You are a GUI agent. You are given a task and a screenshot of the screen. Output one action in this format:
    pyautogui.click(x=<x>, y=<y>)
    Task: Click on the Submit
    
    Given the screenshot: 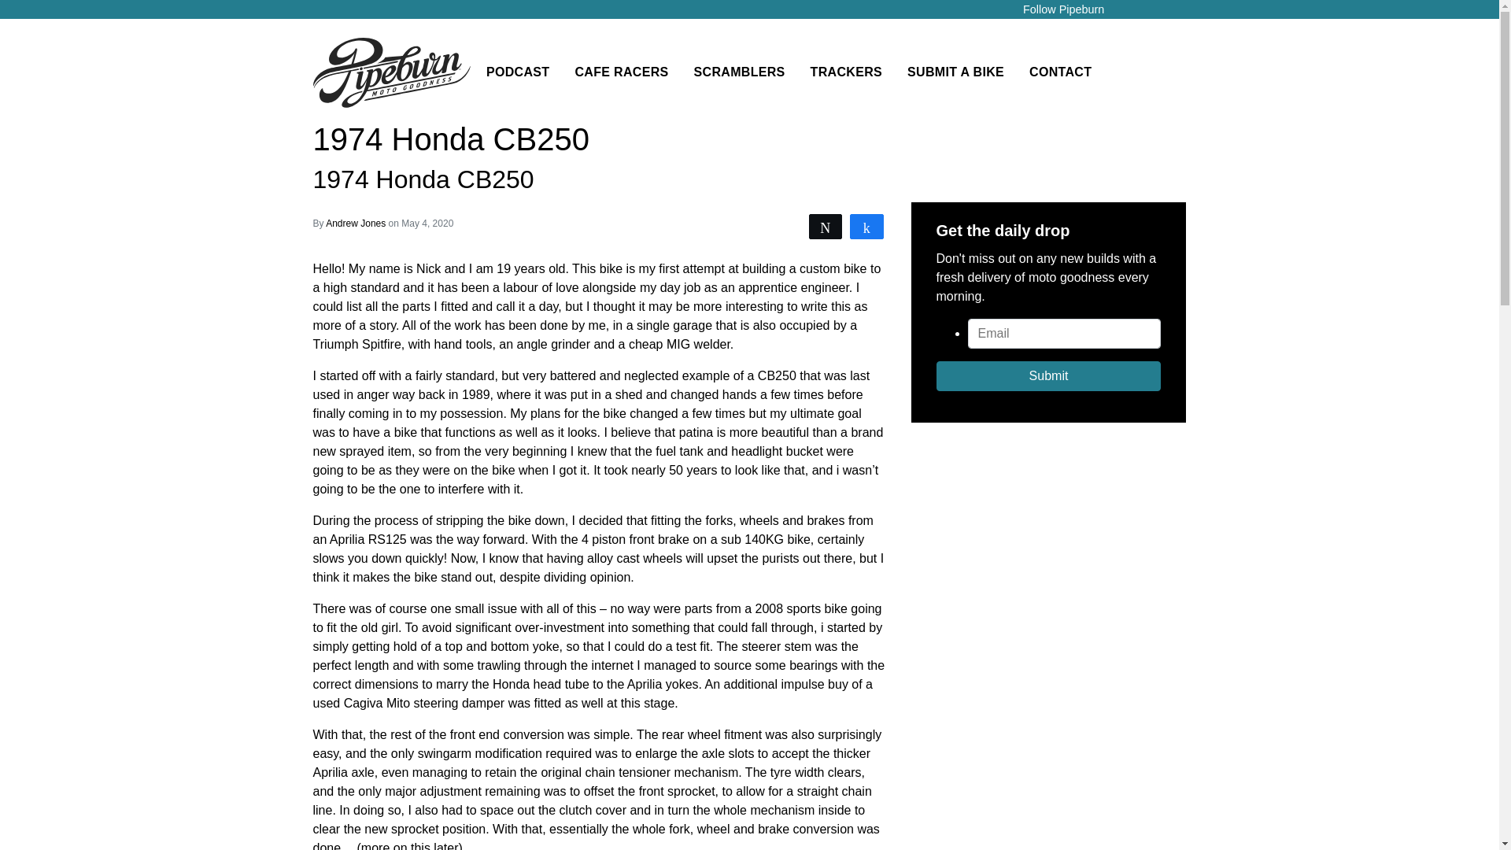 What is the action you would take?
    pyautogui.click(x=1049, y=376)
    